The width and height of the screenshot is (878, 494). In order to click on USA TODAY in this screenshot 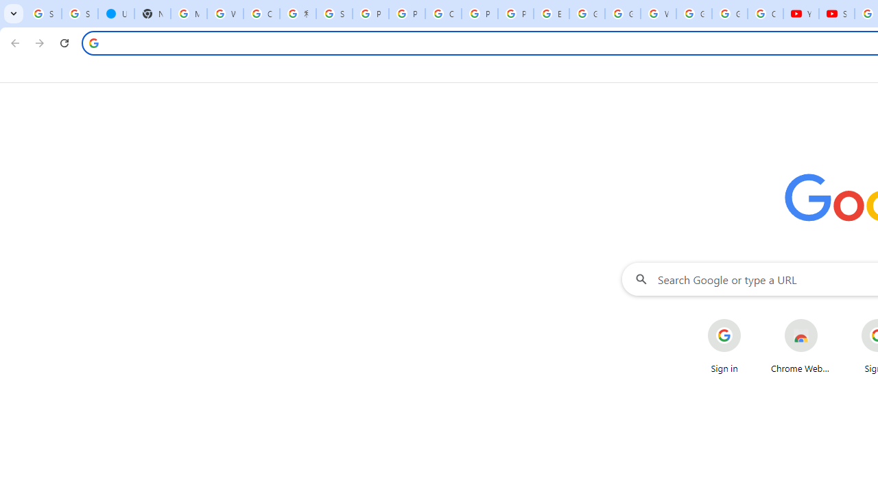, I will do `click(116, 14)`.